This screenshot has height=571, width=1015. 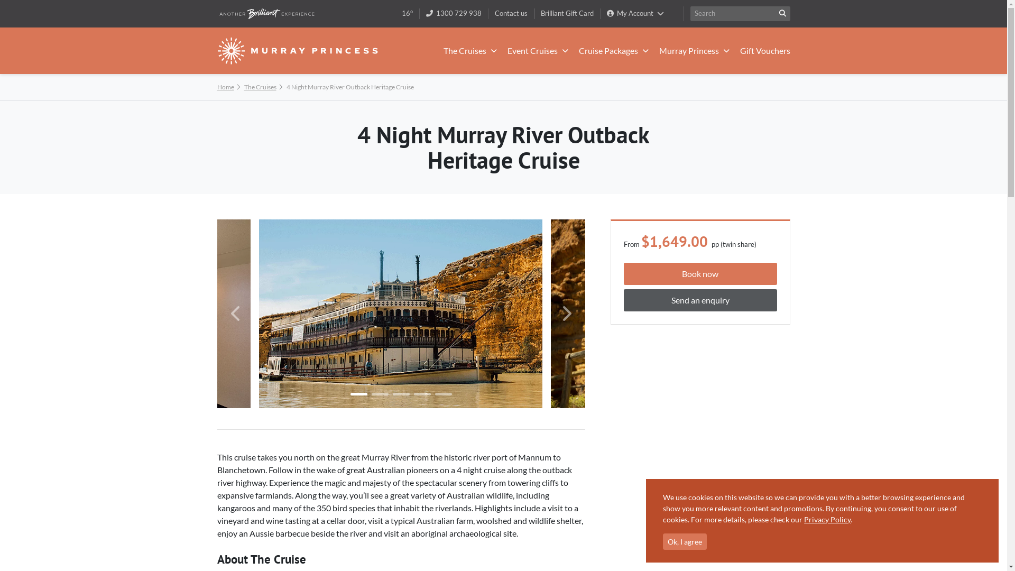 I want to click on Gift Vouchers, so click(x=765, y=51).